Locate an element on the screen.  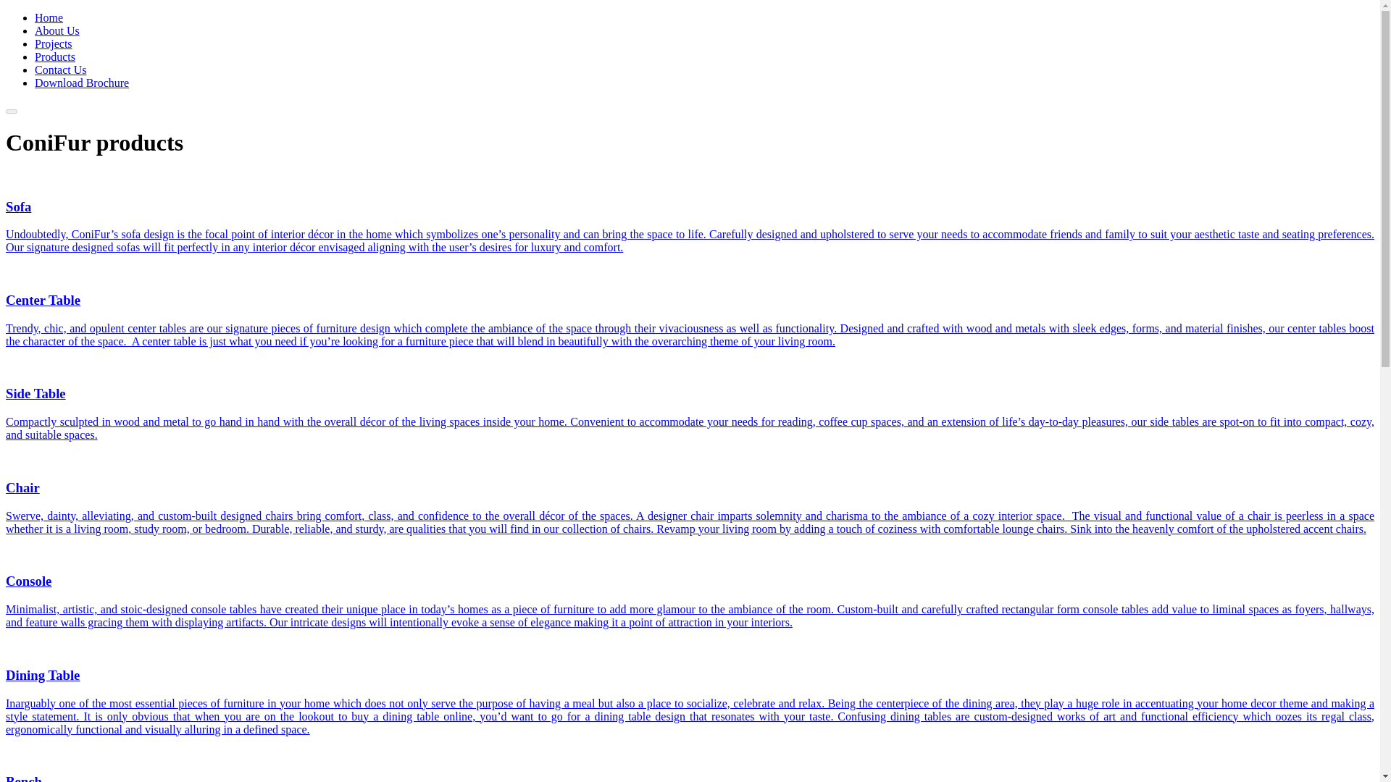
Projects is located at coordinates (54, 43).